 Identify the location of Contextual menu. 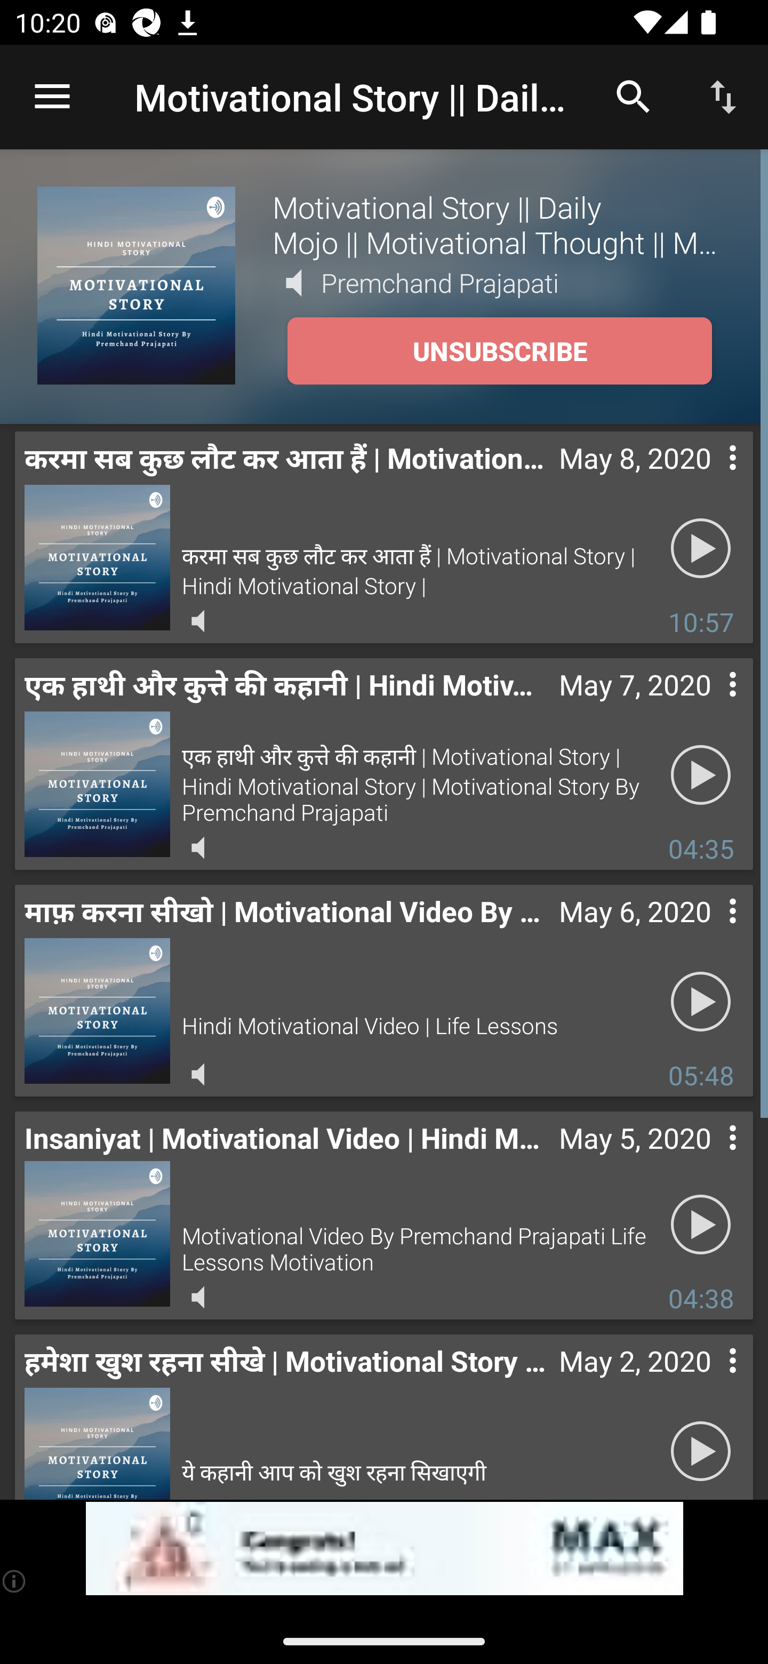
(709, 479).